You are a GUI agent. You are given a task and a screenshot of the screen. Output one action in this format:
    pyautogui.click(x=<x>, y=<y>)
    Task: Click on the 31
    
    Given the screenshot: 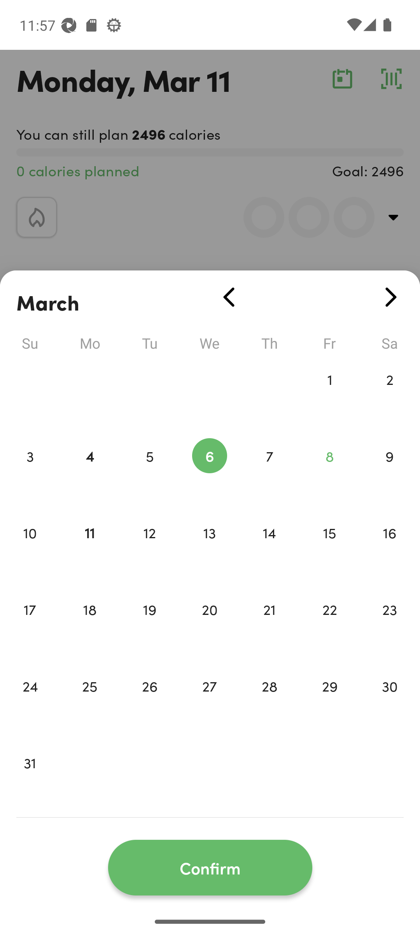 What is the action you would take?
    pyautogui.click(x=30, y=779)
    